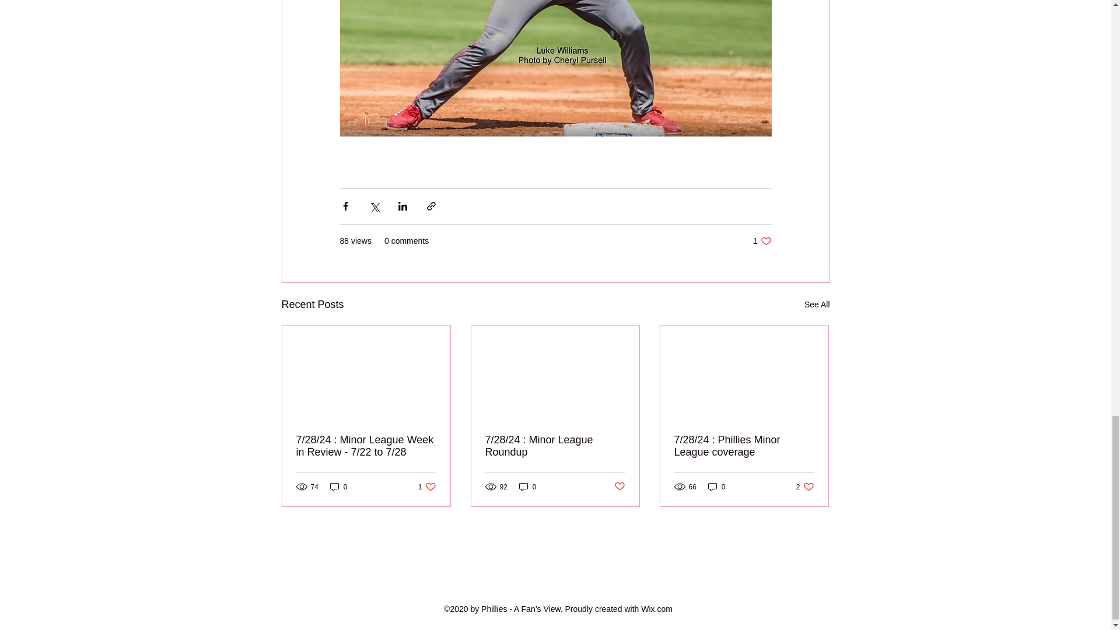  I want to click on 0, so click(805, 487).